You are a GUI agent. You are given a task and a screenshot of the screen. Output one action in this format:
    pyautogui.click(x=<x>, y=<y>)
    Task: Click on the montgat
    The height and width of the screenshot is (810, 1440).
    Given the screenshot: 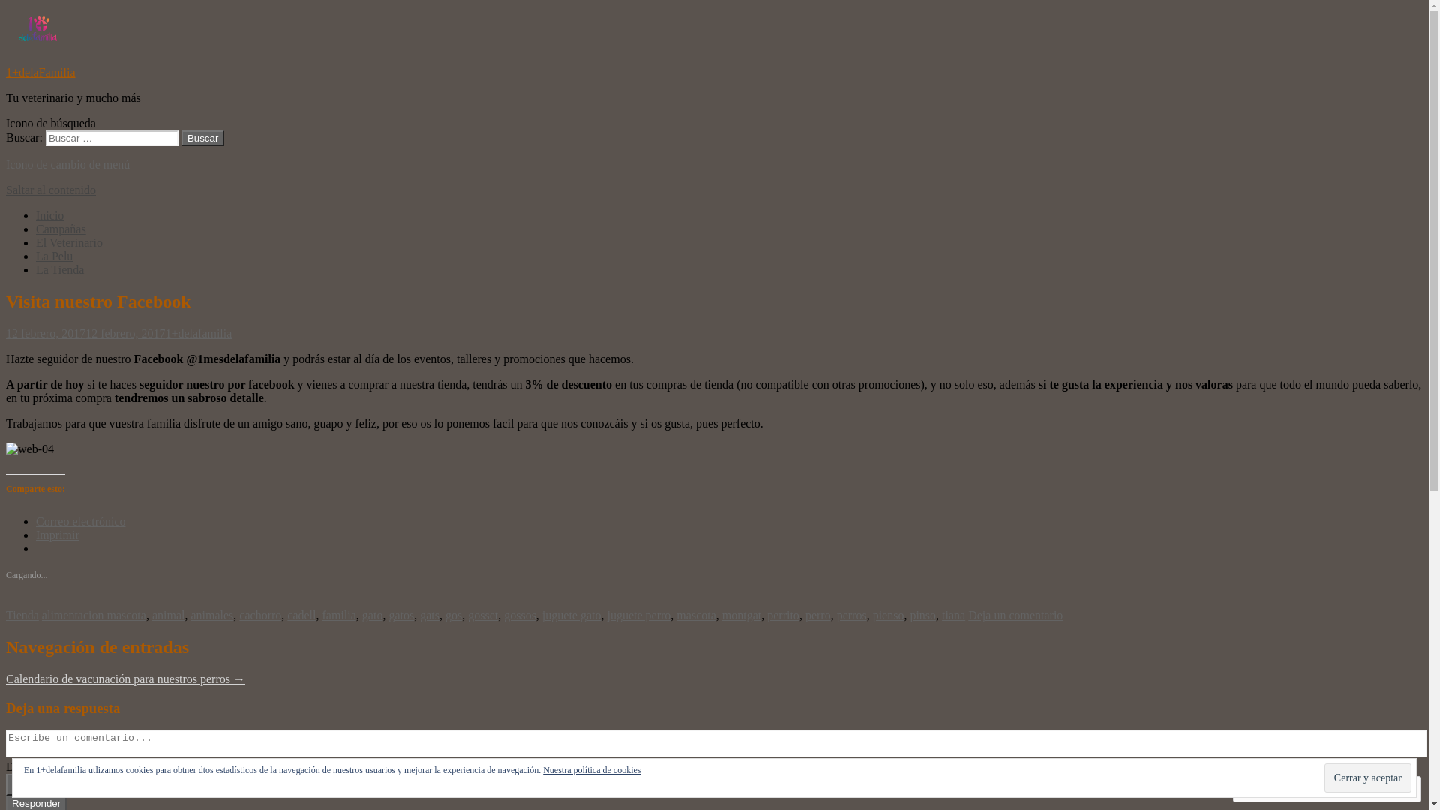 What is the action you would take?
    pyautogui.click(x=742, y=615)
    